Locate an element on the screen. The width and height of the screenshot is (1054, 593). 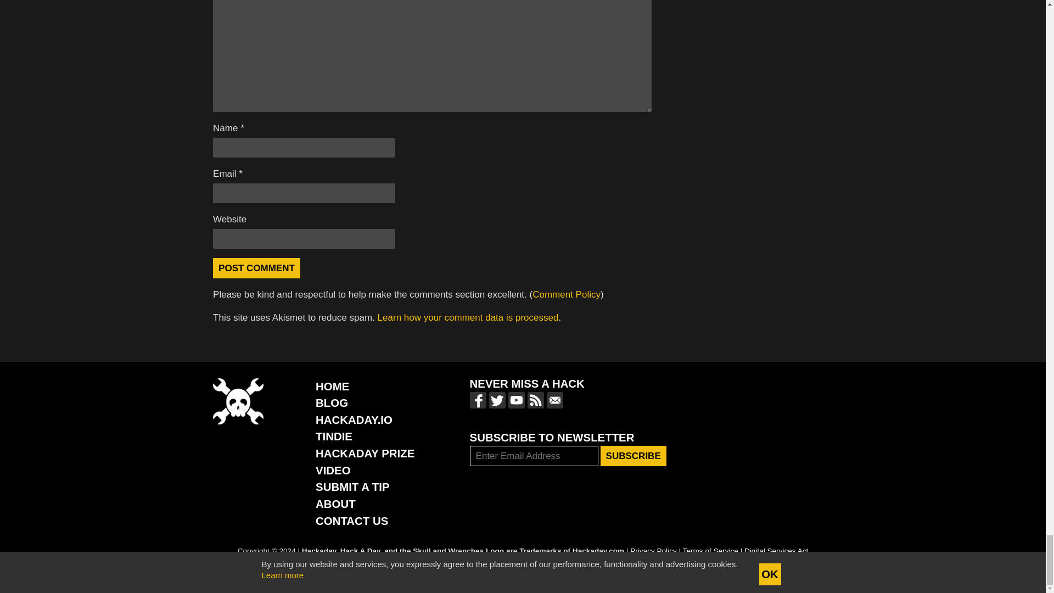
Build Something that Matters is located at coordinates (365, 454).